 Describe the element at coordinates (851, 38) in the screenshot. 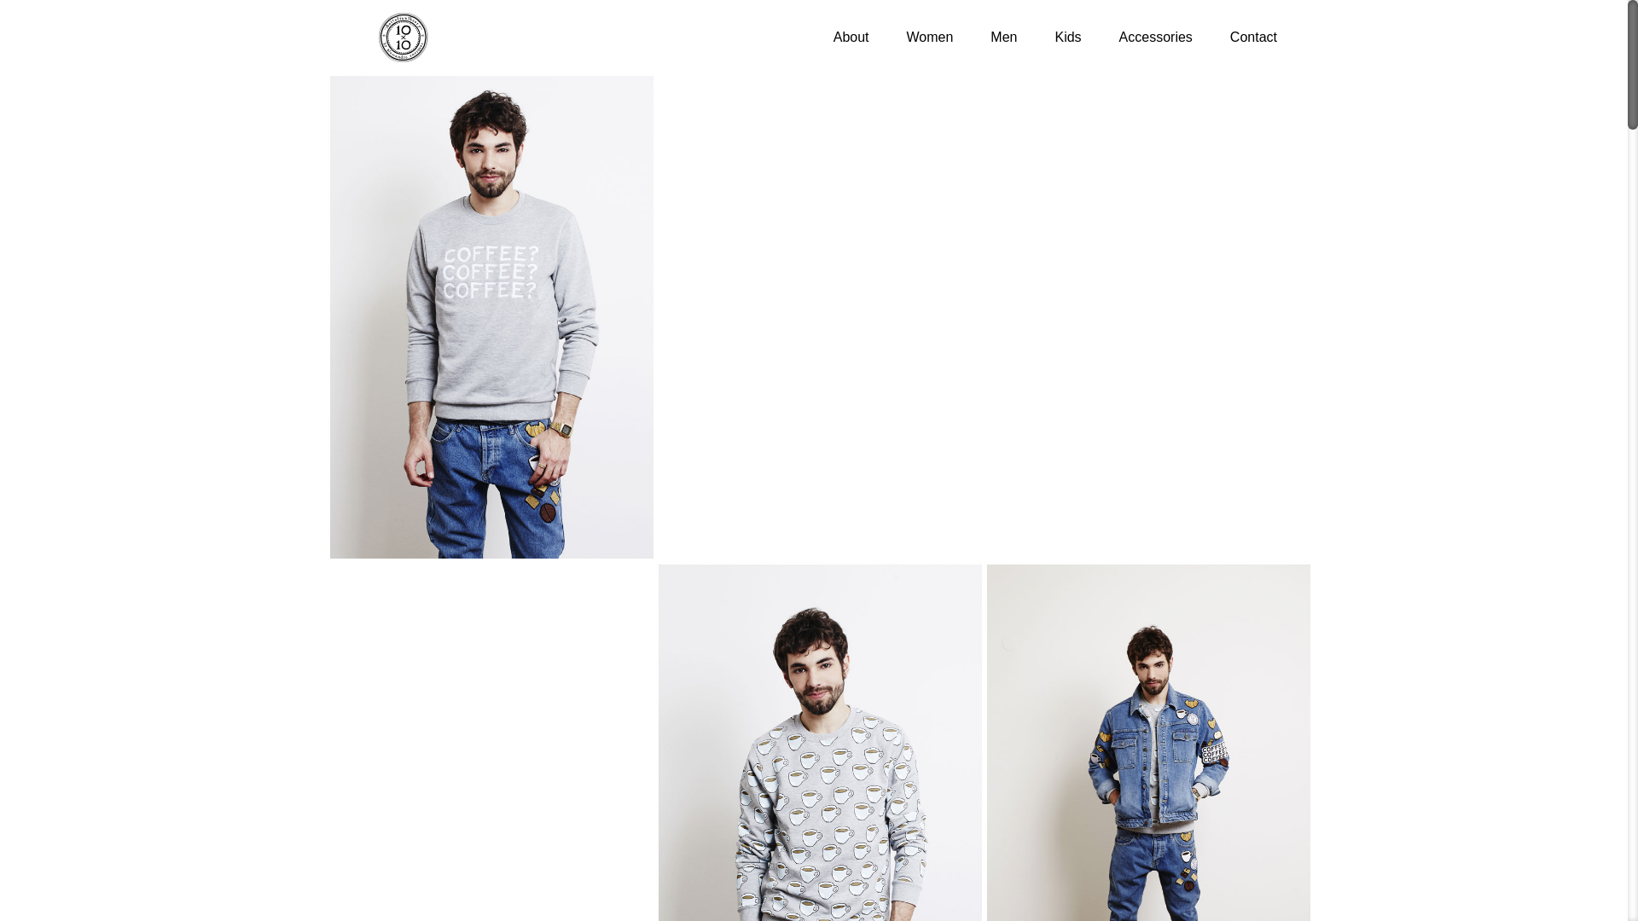

I see `About` at that location.